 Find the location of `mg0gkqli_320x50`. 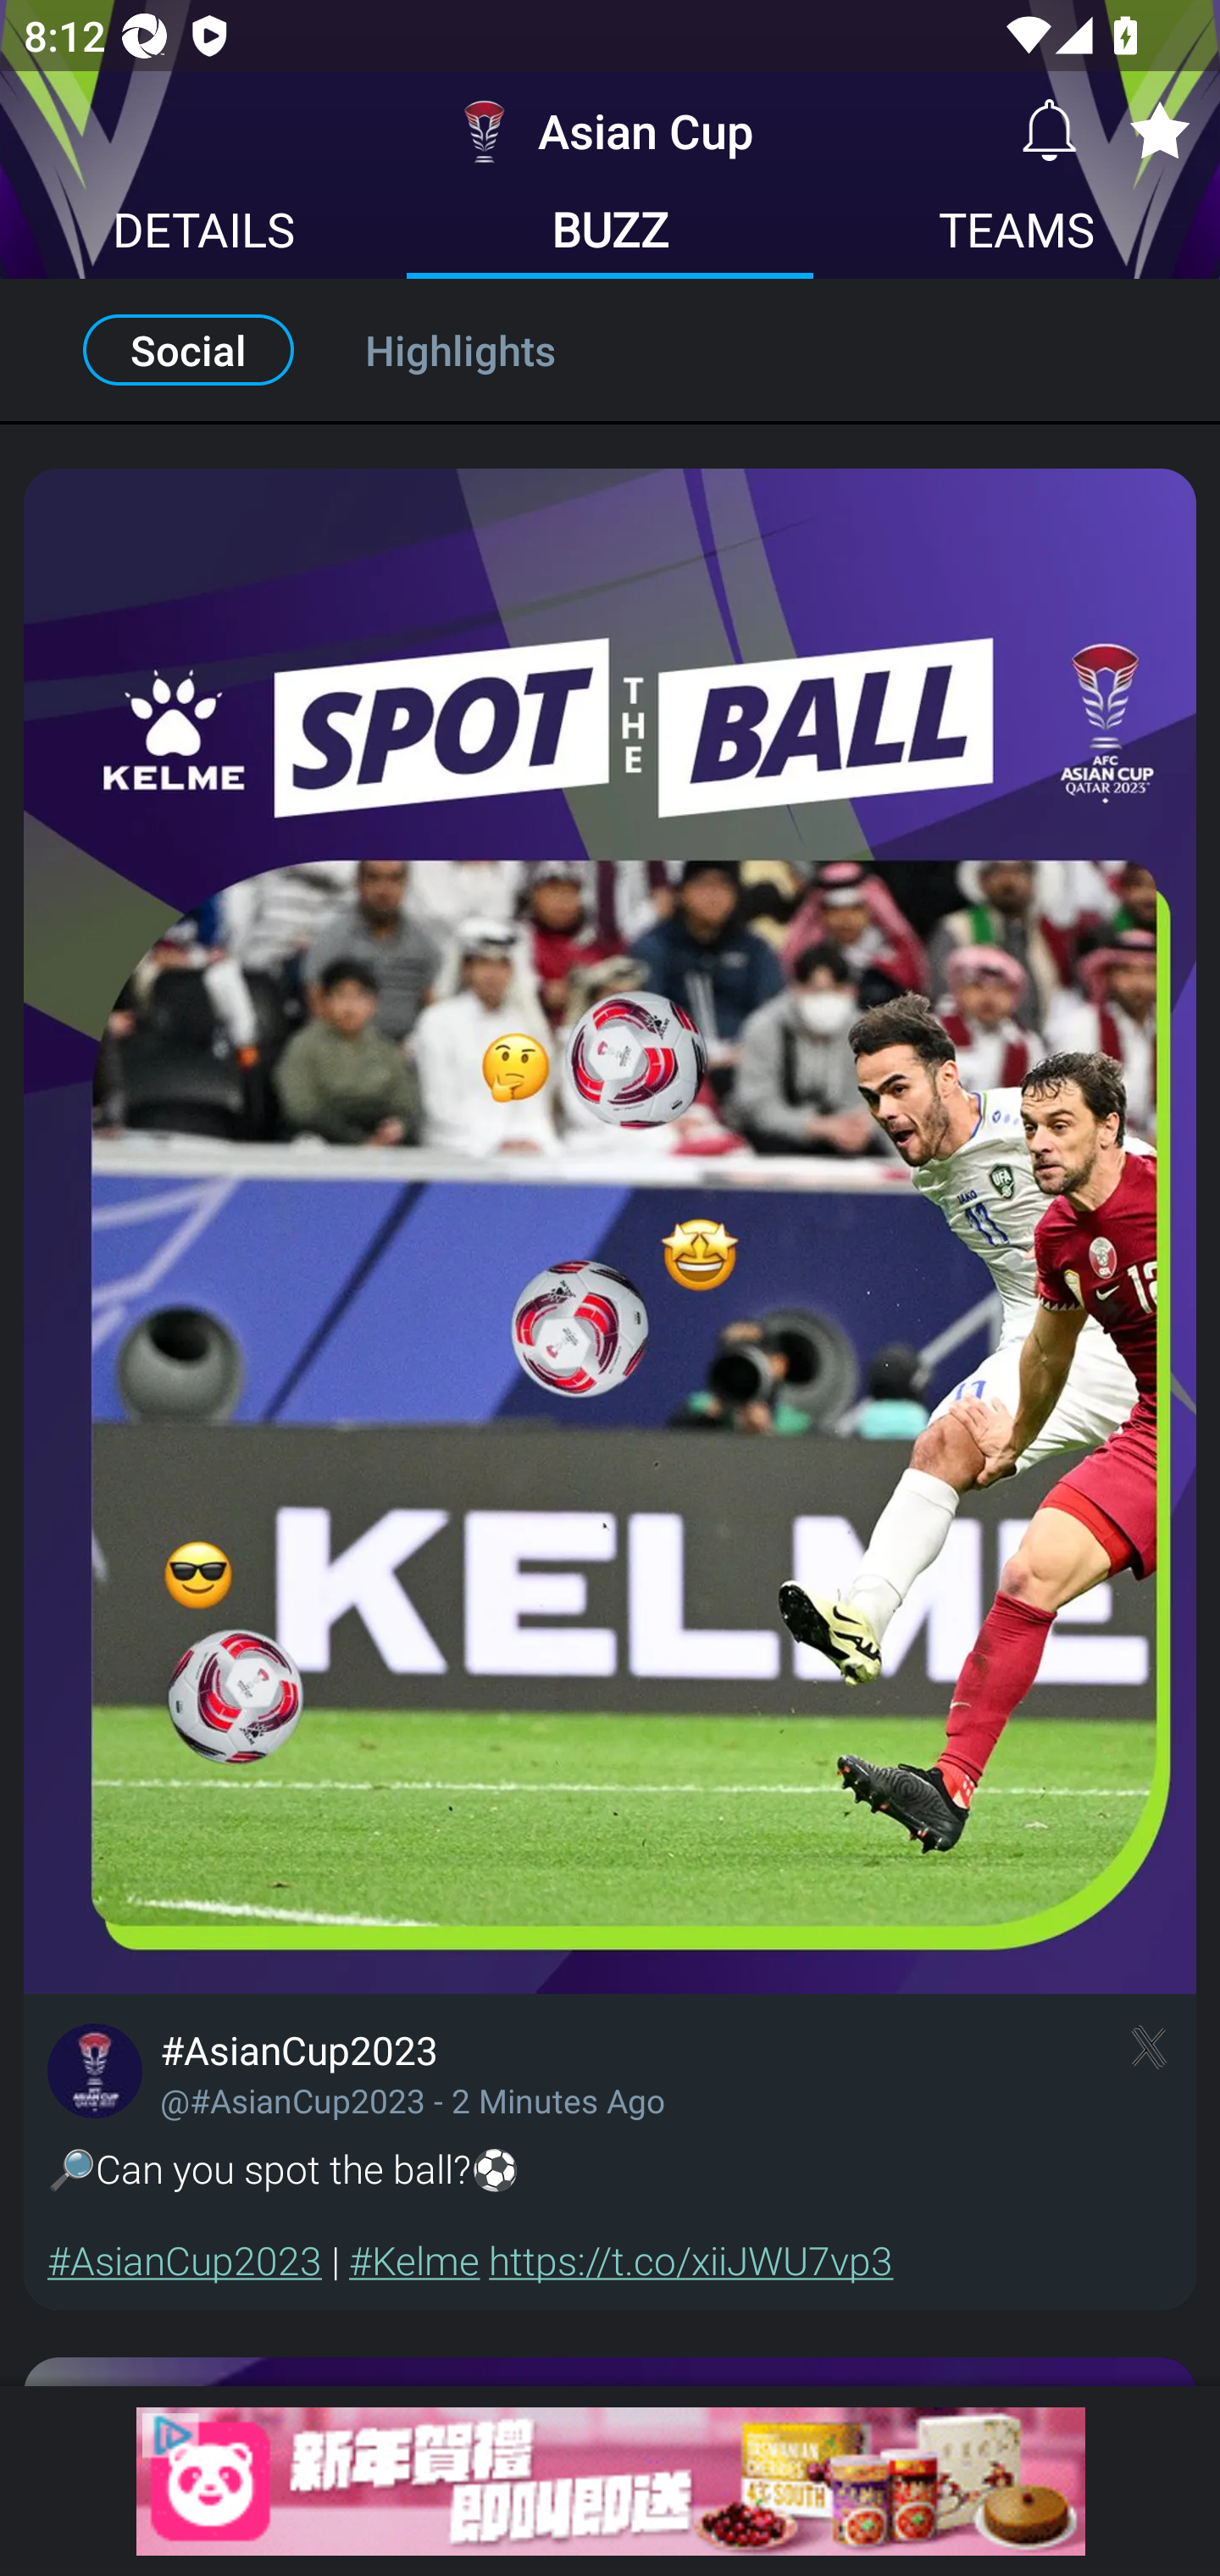

mg0gkqli_320x50 is located at coordinates (610, 2480).